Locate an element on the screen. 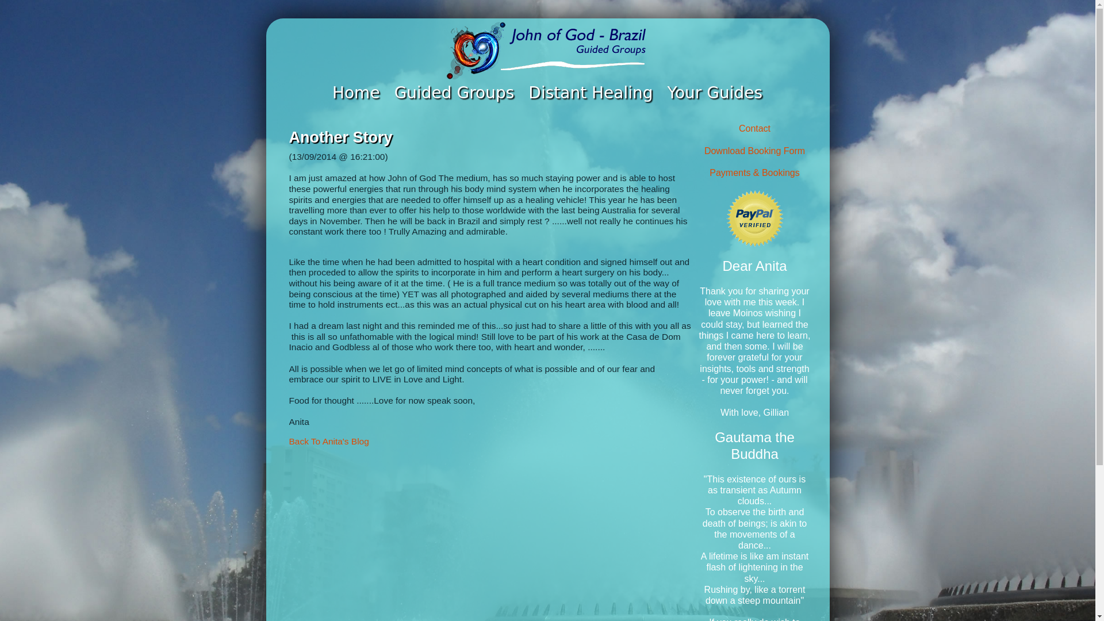  Download Booking Form is located at coordinates (754, 151).